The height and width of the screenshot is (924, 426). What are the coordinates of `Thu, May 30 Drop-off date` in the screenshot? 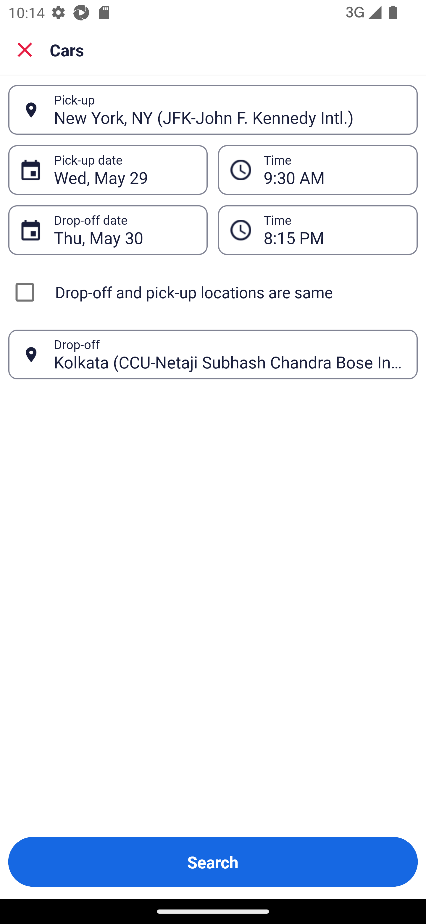 It's located at (108, 230).